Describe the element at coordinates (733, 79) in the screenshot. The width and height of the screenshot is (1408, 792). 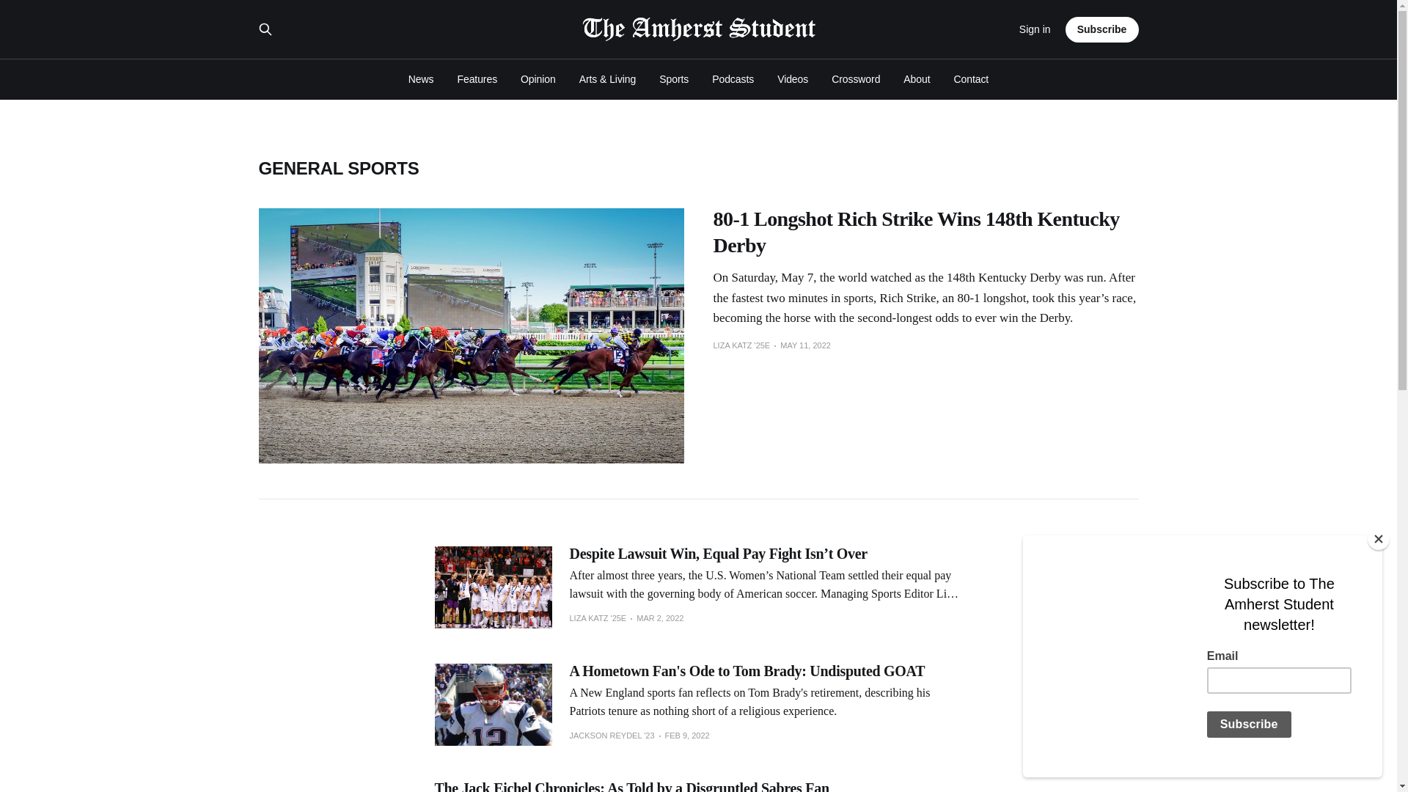
I see `Podcasts` at that location.